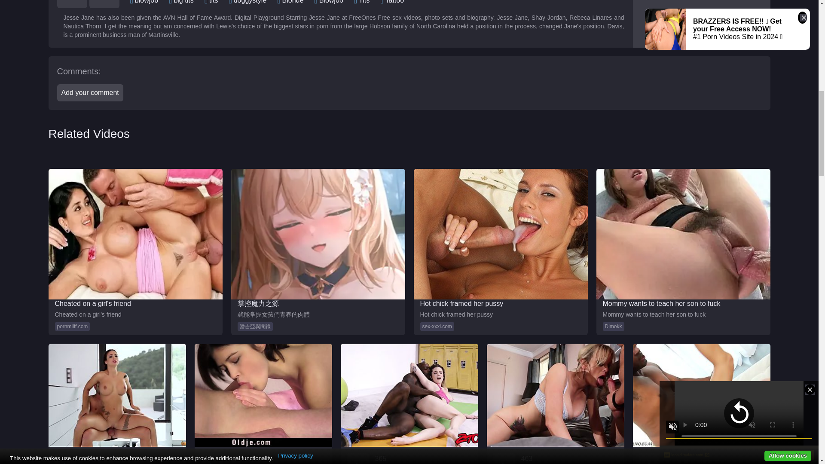 The width and height of the screenshot is (825, 464). What do you see at coordinates (331, 2) in the screenshot?
I see `Blowjob` at bounding box center [331, 2].